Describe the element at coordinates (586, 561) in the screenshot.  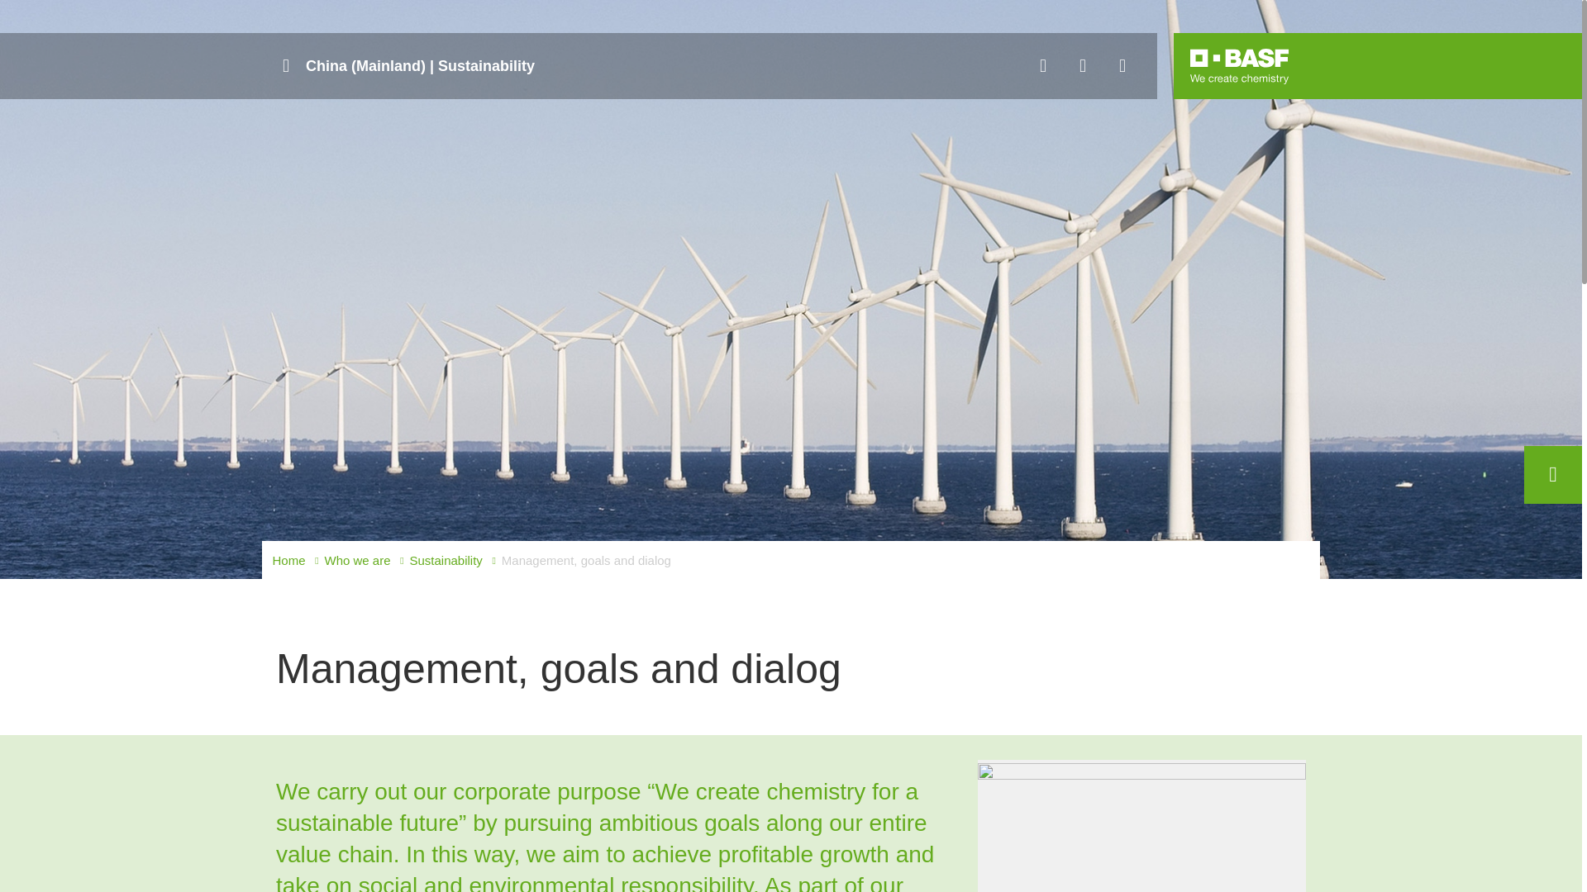
I see `Management, goals and dialog` at that location.